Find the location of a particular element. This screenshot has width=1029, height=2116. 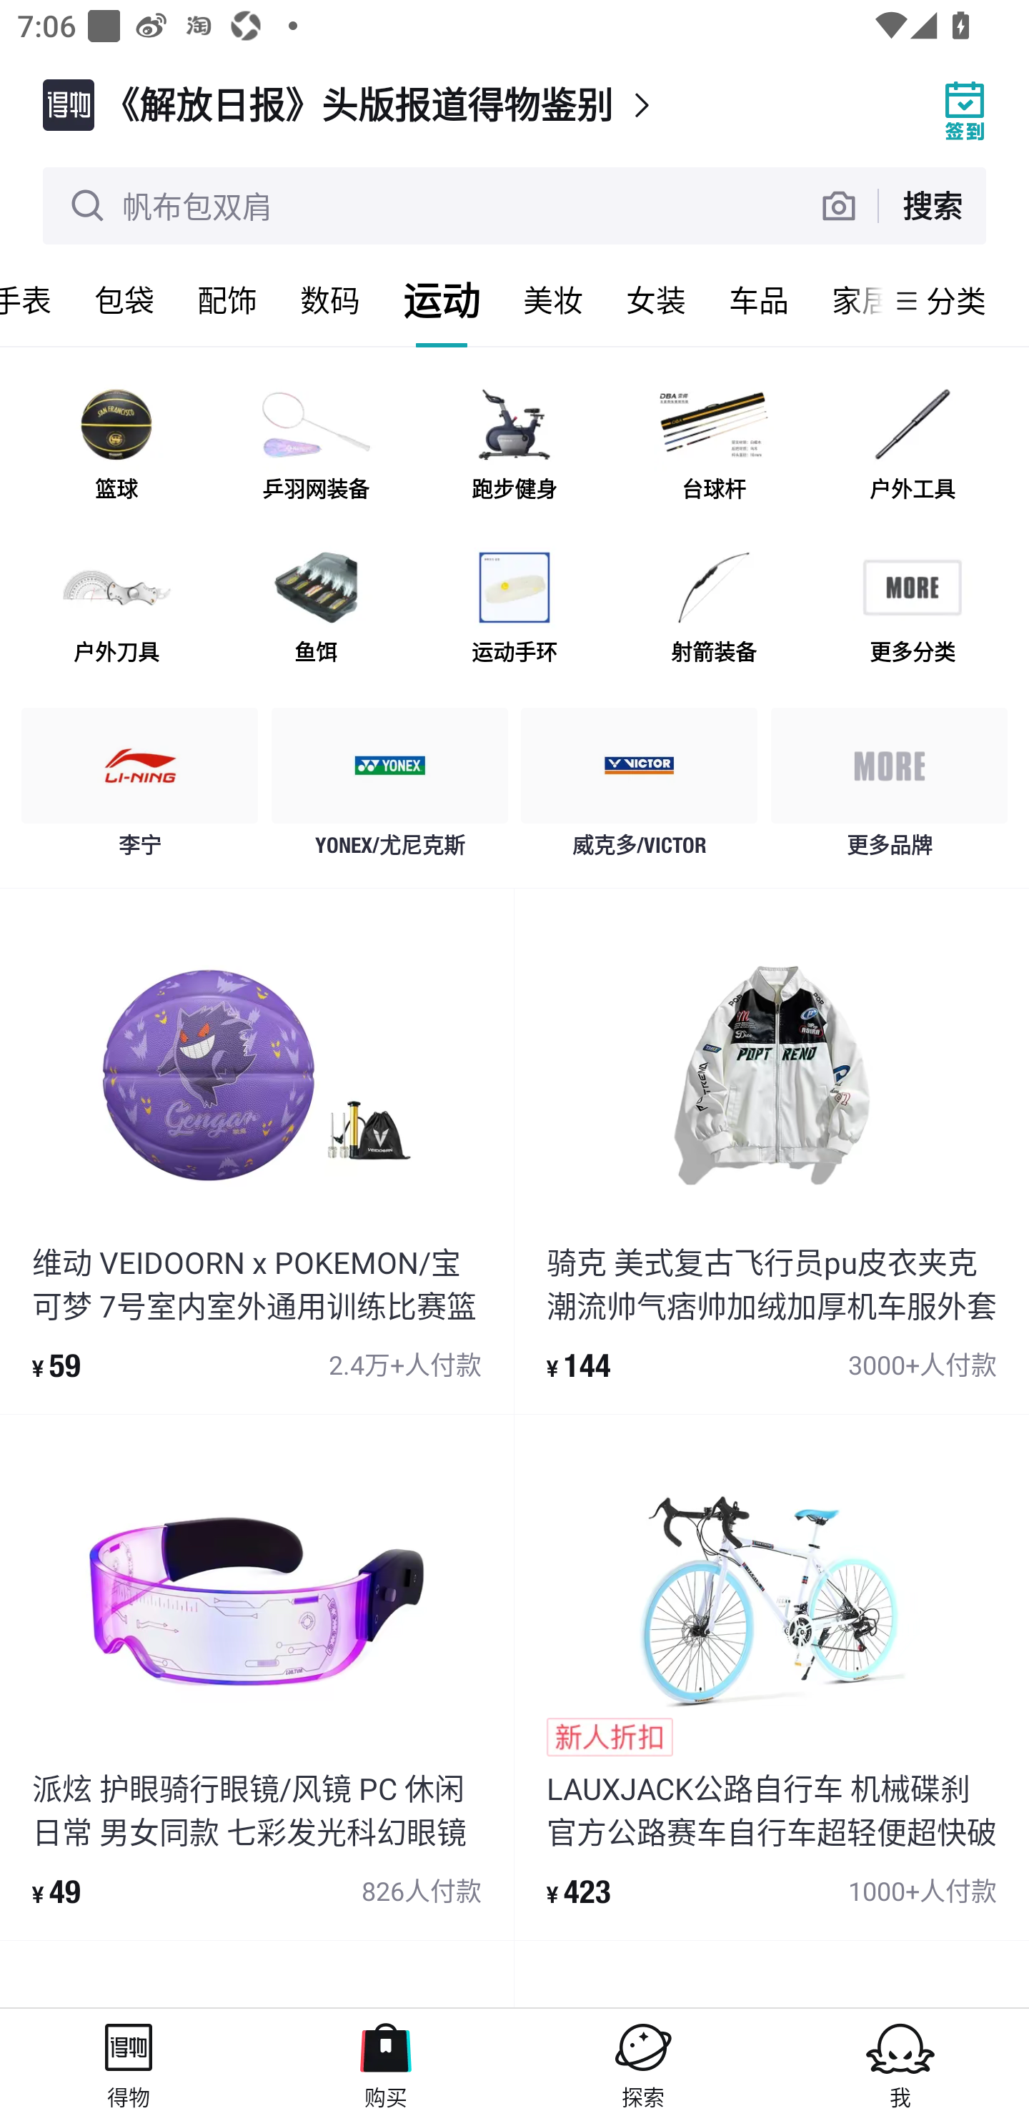

台球杆 is located at coordinates (713, 445).